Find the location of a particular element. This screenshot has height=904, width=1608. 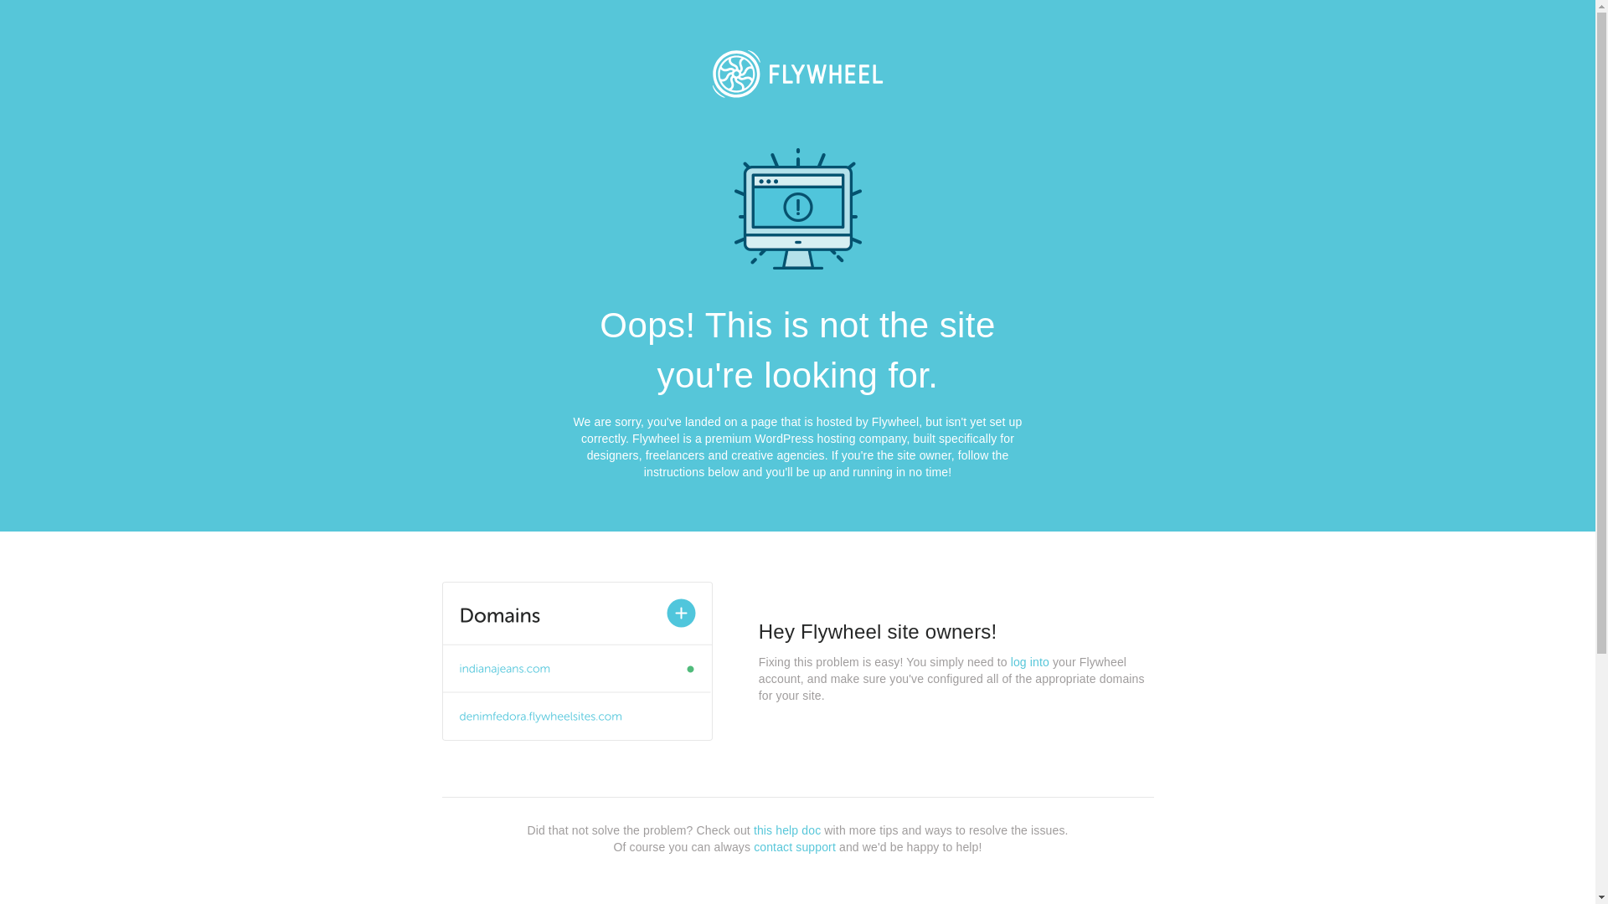

contact support is located at coordinates (795, 847).